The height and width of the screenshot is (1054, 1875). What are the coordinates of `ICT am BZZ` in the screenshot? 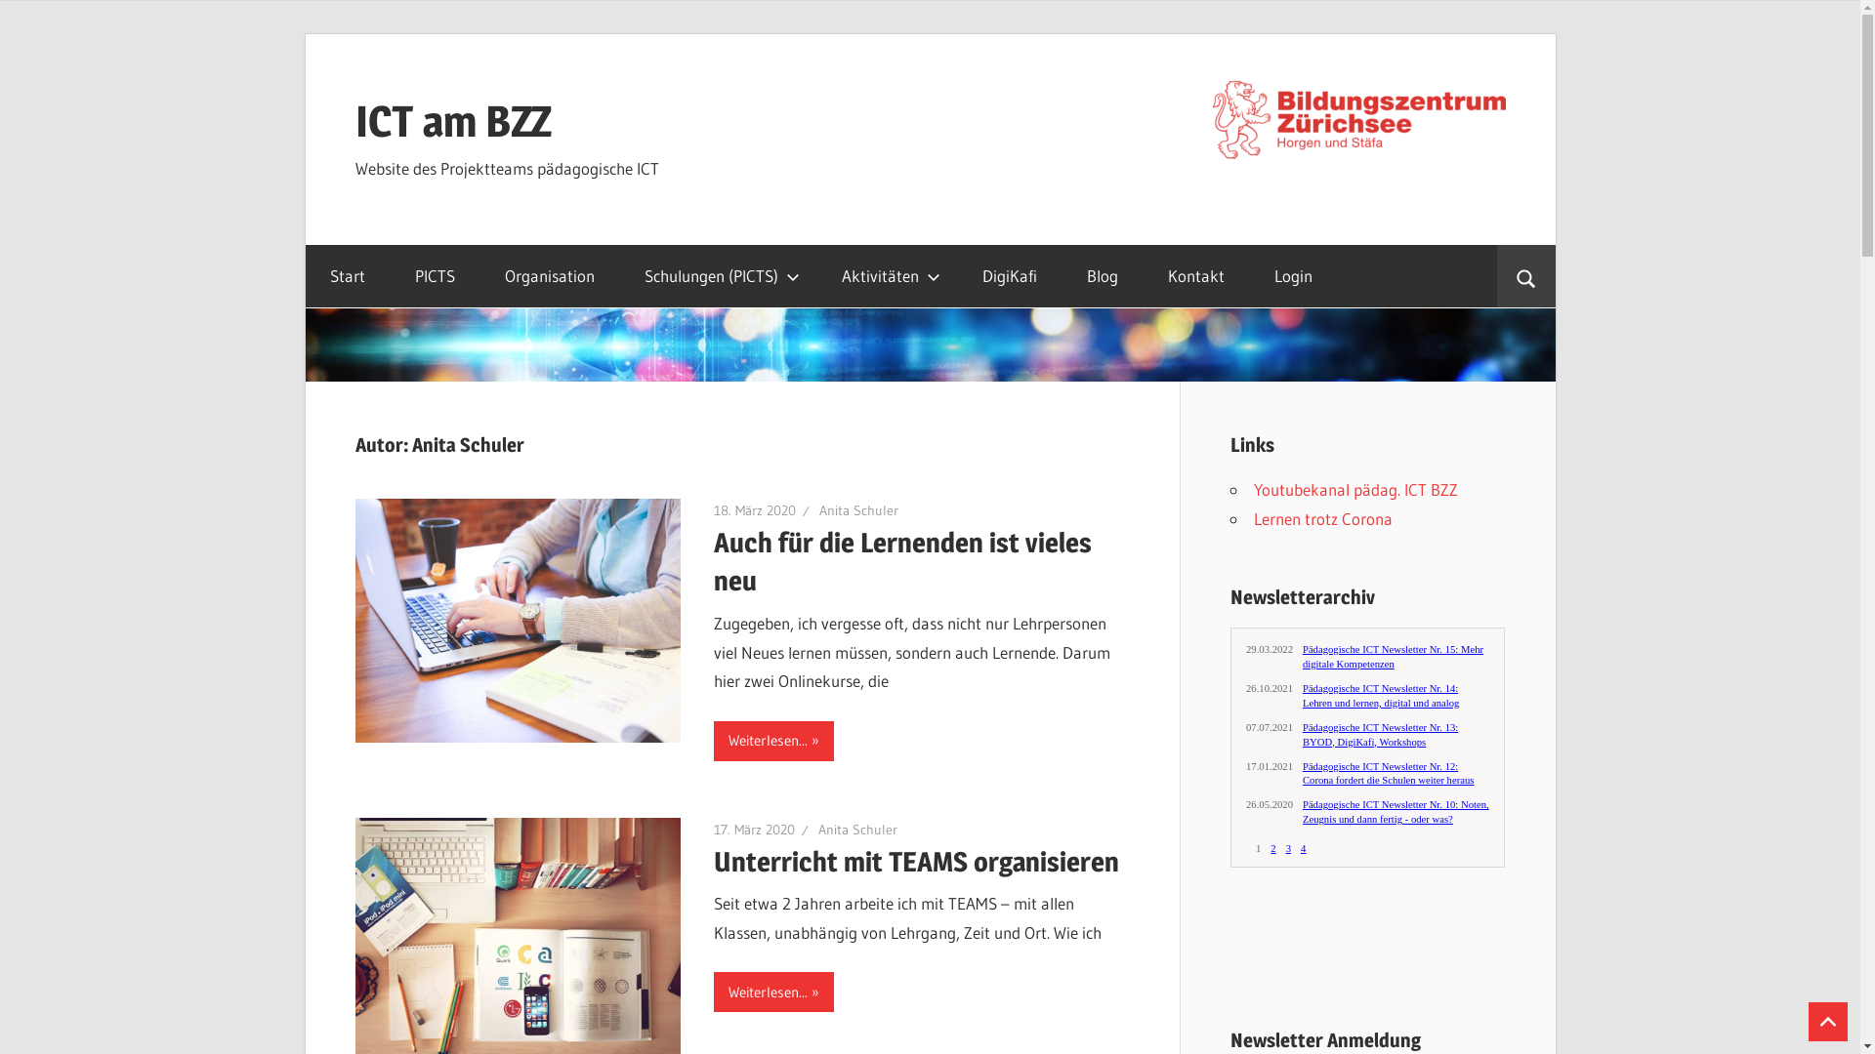 It's located at (453, 121).